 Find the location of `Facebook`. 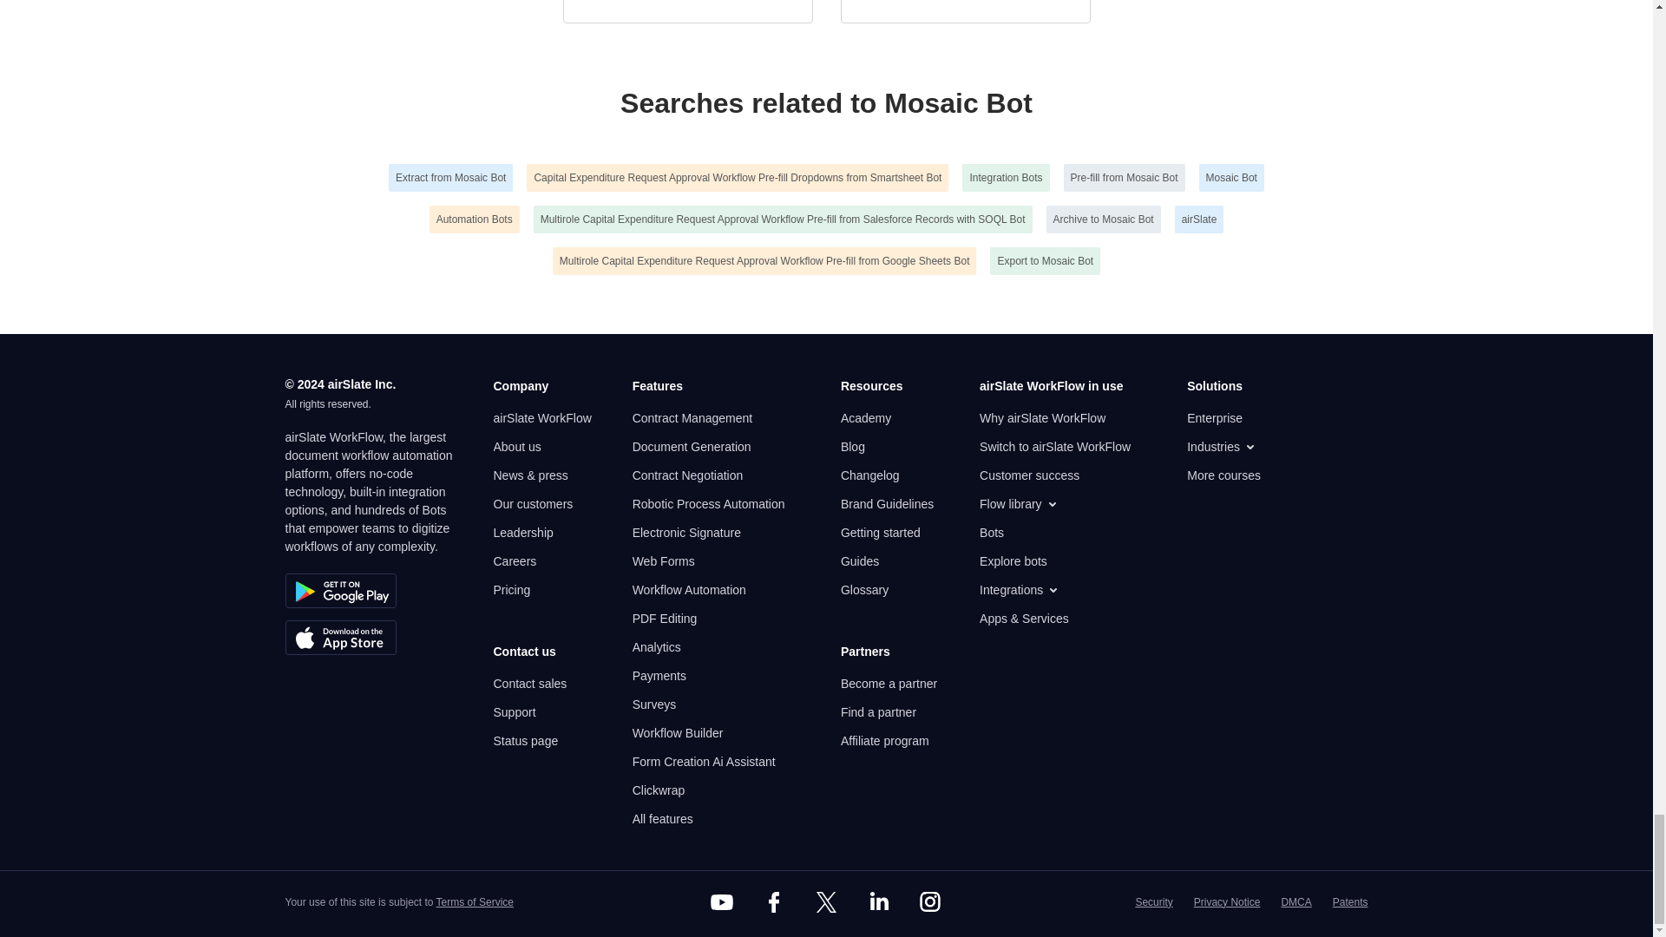

Facebook is located at coordinates (773, 902).